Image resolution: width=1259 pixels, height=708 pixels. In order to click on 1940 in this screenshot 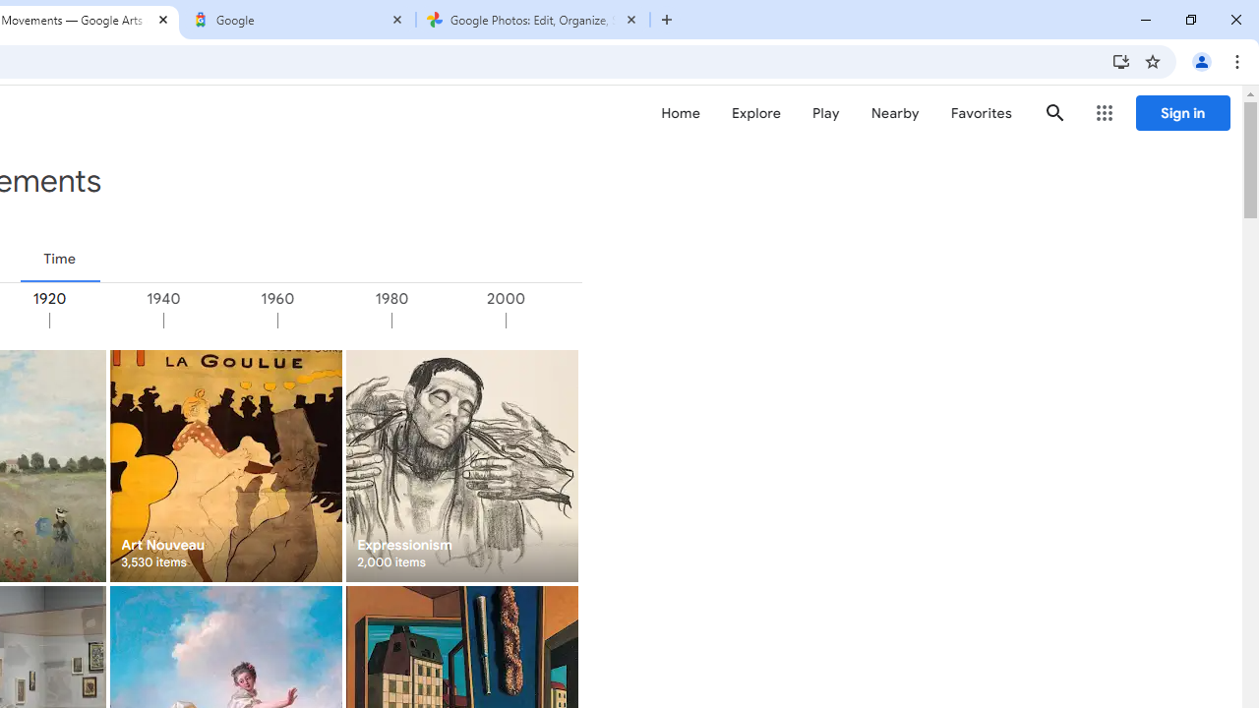, I will do `click(219, 321)`.